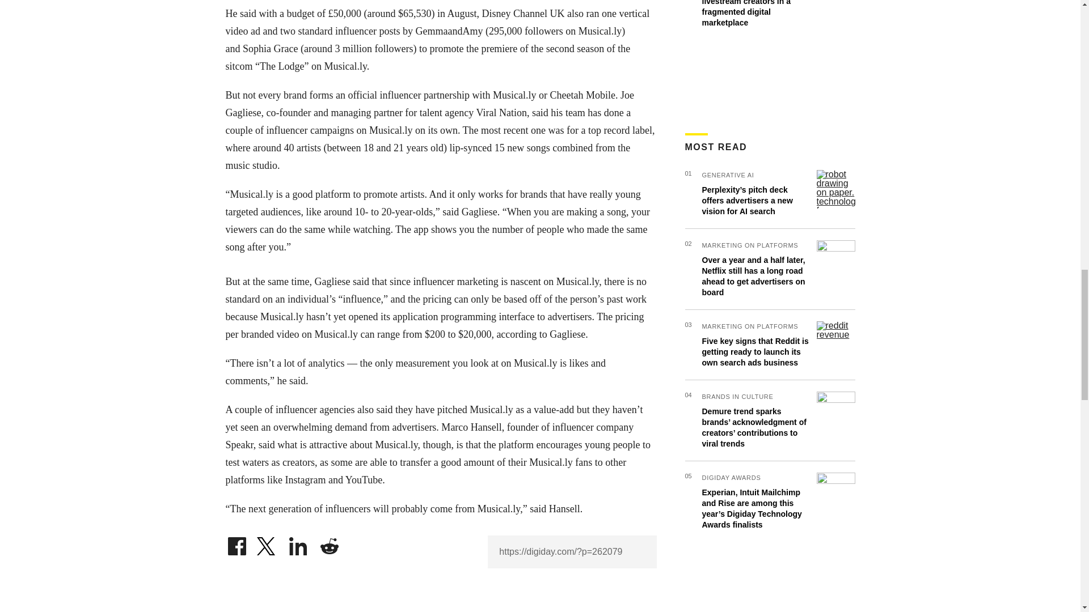 This screenshot has height=612, width=1089. I want to click on Share on Twitter, so click(267, 543).